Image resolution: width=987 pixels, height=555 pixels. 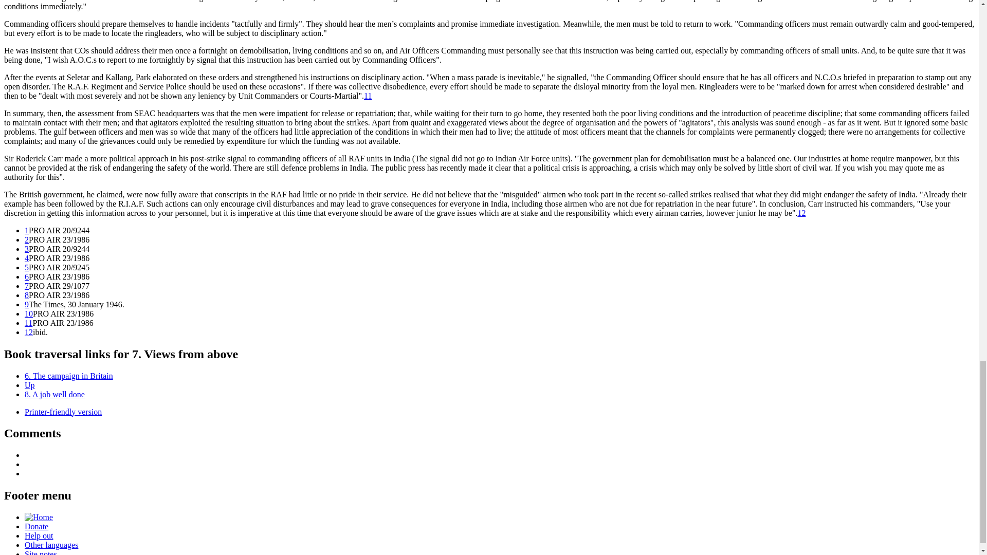 I want to click on Go to next page, so click(x=54, y=394).